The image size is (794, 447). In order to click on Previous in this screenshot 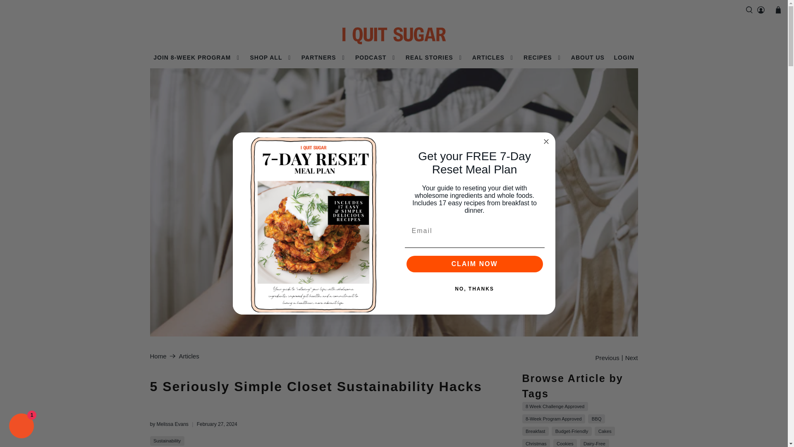, I will do `click(607, 358)`.